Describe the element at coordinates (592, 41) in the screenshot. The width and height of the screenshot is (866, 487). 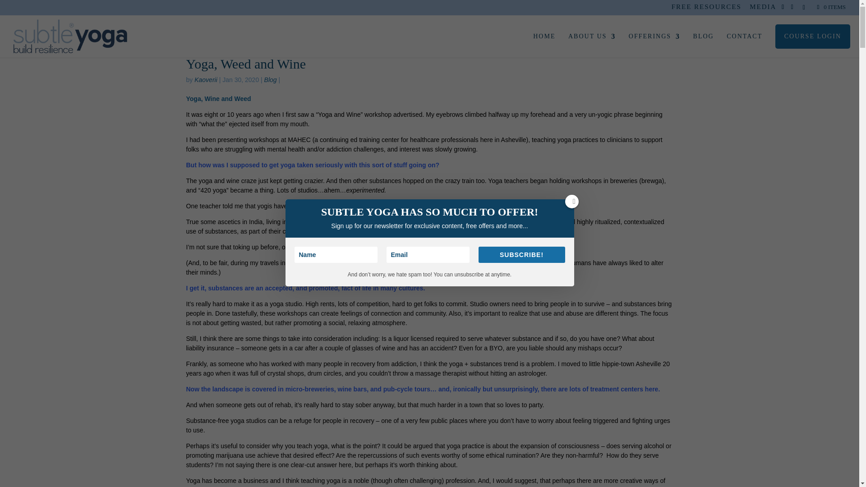
I see `ABOUT US` at that location.